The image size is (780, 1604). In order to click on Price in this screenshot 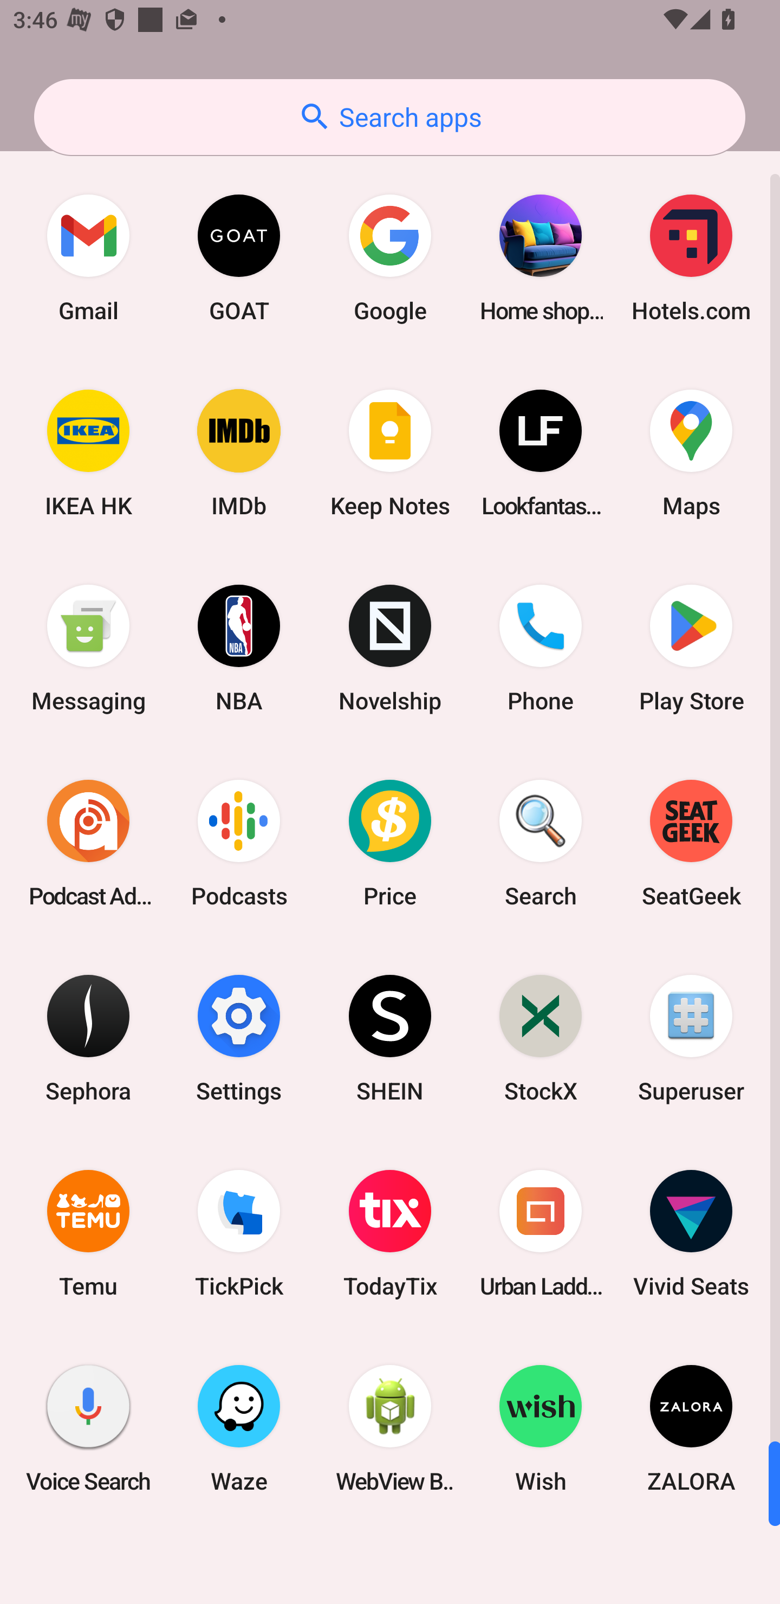, I will do `click(390, 843)`.